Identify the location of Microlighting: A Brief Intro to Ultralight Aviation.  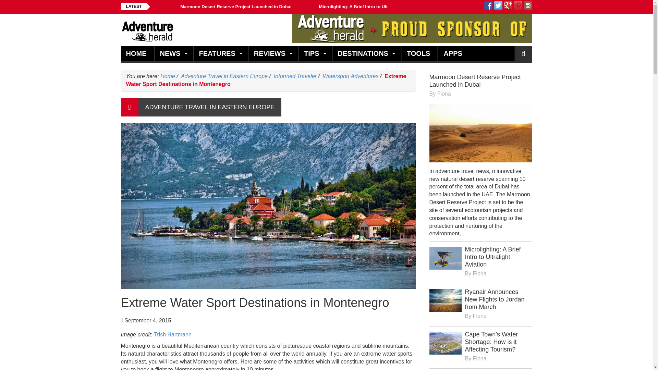
(369, 7).